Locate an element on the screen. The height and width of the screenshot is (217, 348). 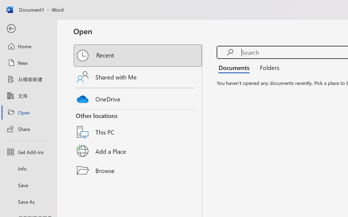
This PC is located at coordinates (138, 125).